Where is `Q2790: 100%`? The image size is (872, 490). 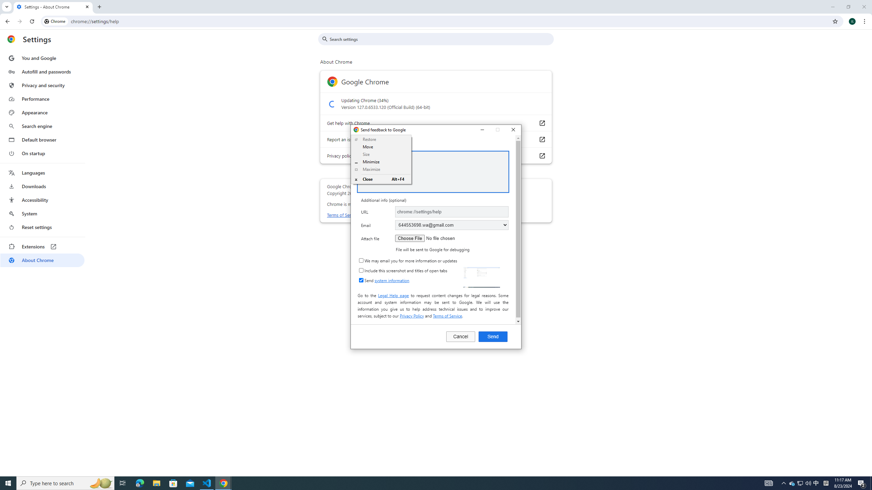 Q2790: 100% is located at coordinates (808, 483).